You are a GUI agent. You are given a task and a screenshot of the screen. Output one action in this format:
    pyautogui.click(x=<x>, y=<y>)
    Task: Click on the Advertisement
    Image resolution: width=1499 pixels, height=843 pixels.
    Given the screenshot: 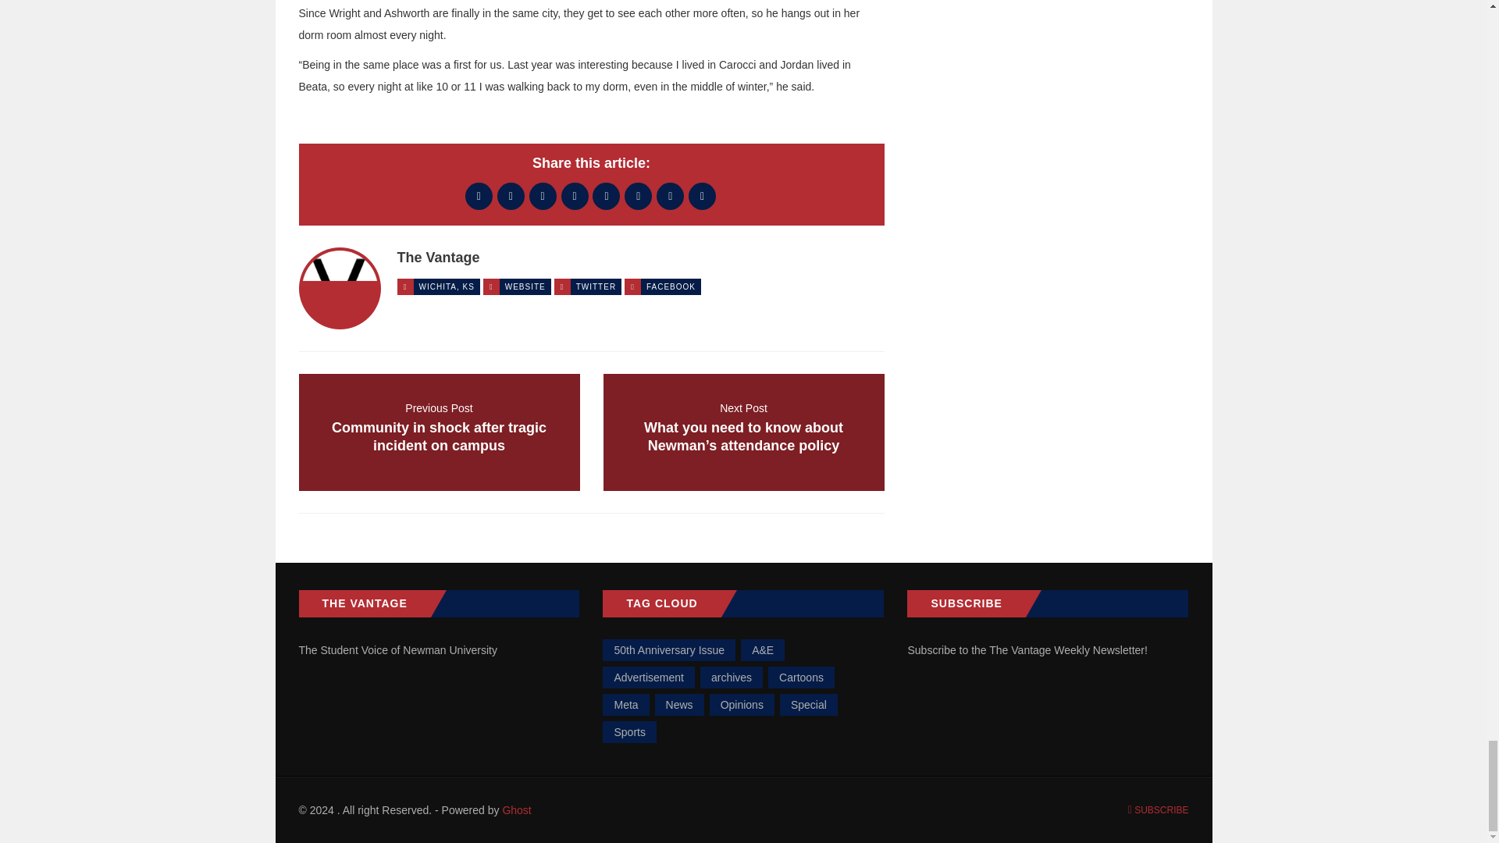 What is the action you would take?
    pyautogui.click(x=648, y=678)
    